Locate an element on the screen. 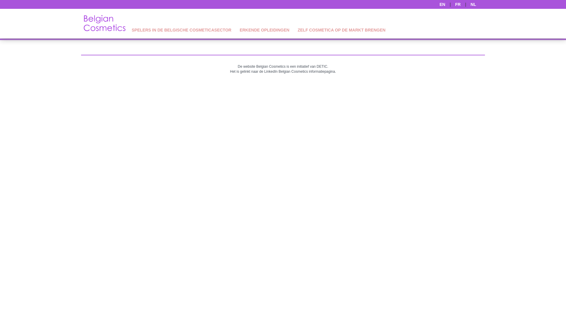  ERKENDE OPLEIDINGEN is located at coordinates (265, 31).